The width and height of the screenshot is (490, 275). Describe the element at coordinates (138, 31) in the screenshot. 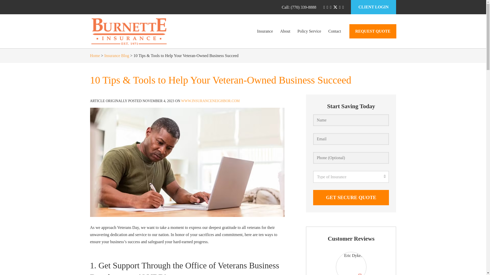

I see `Home Page` at that location.